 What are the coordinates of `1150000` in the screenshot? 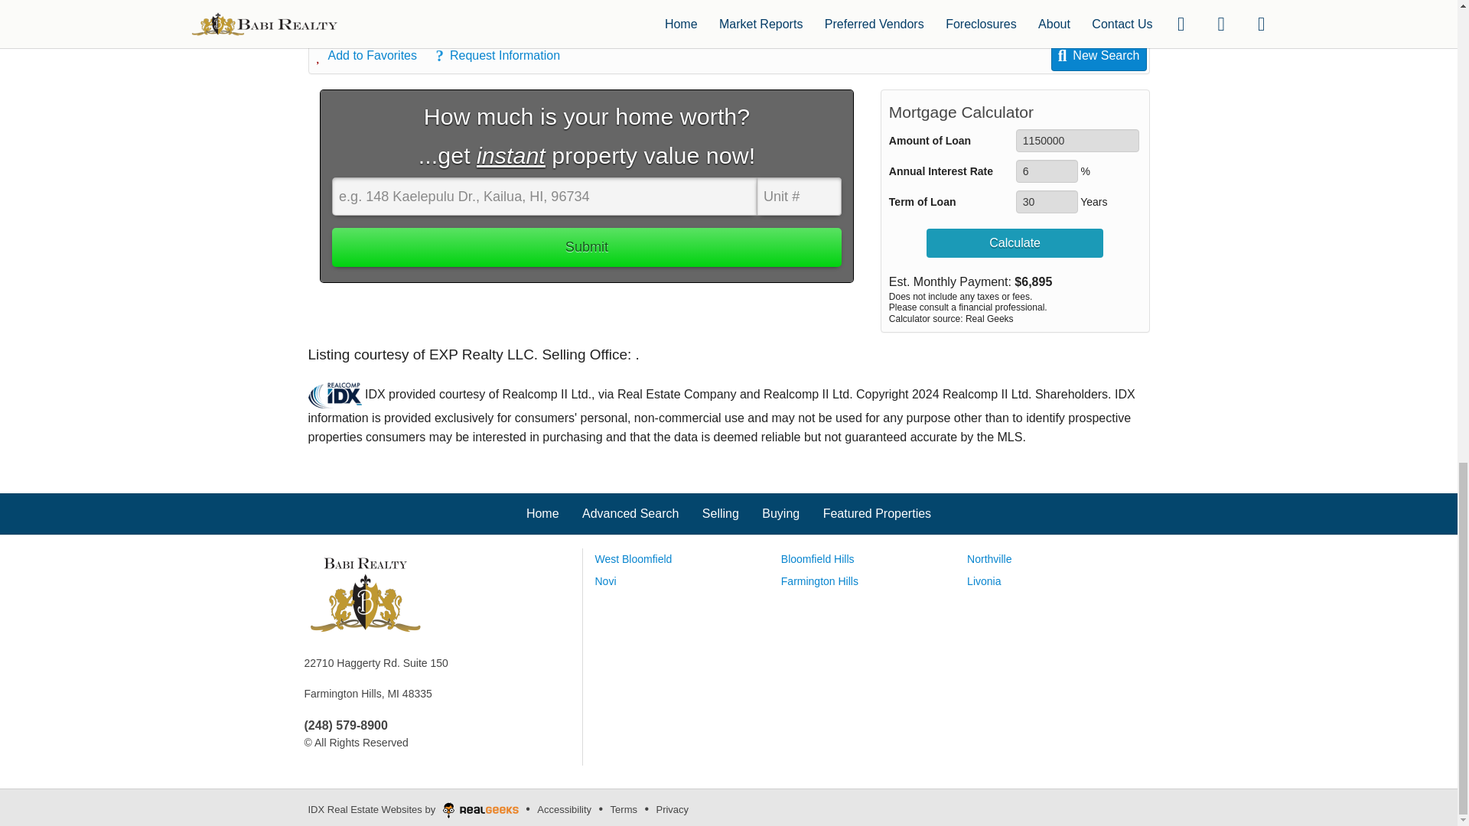 It's located at (1077, 140).